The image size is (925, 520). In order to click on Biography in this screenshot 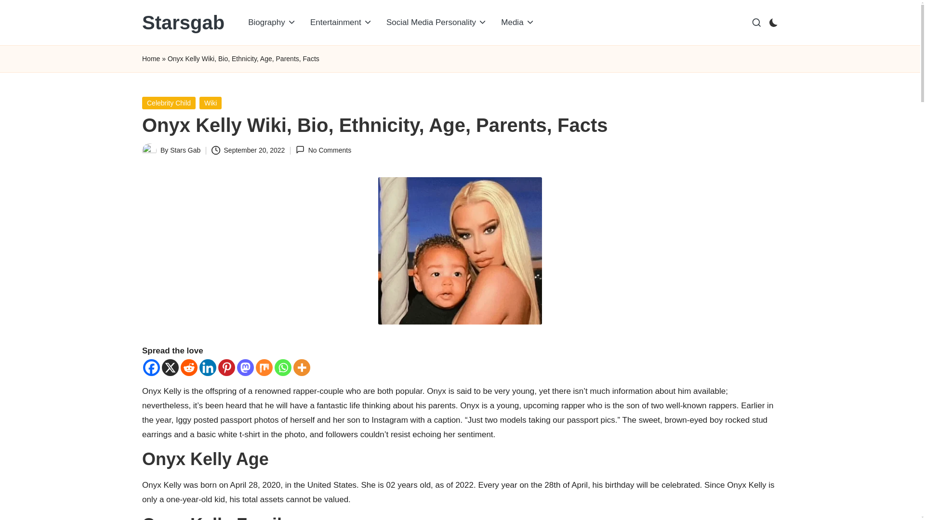, I will do `click(272, 22)`.